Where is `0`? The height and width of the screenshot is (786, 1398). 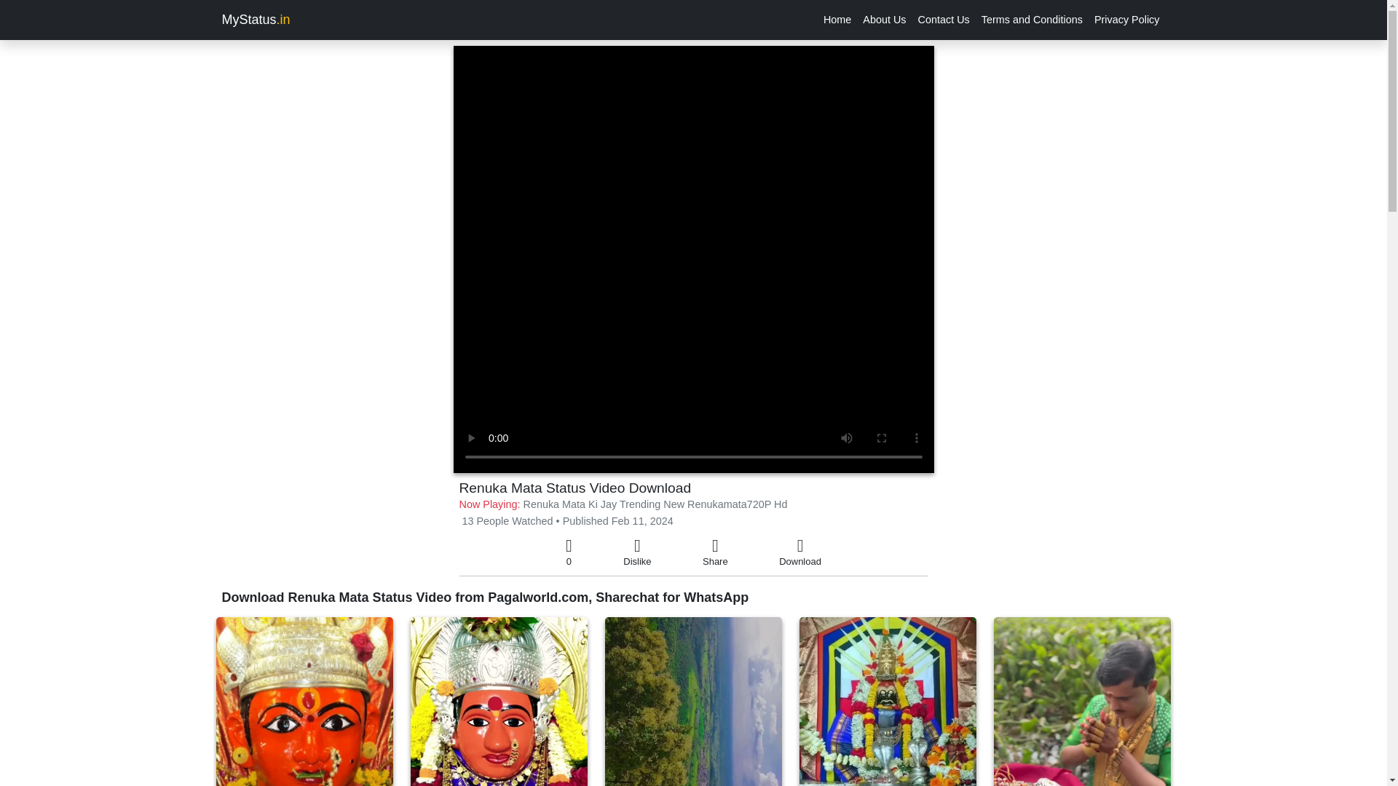 0 is located at coordinates (569, 553).